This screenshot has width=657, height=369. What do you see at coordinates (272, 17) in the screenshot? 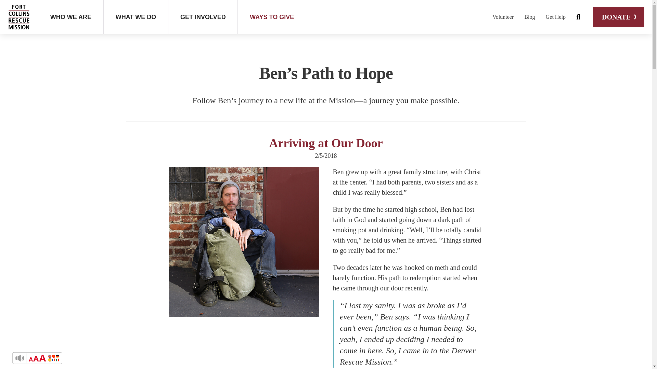
I see `WAYS TO GIVE` at bounding box center [272, 17].